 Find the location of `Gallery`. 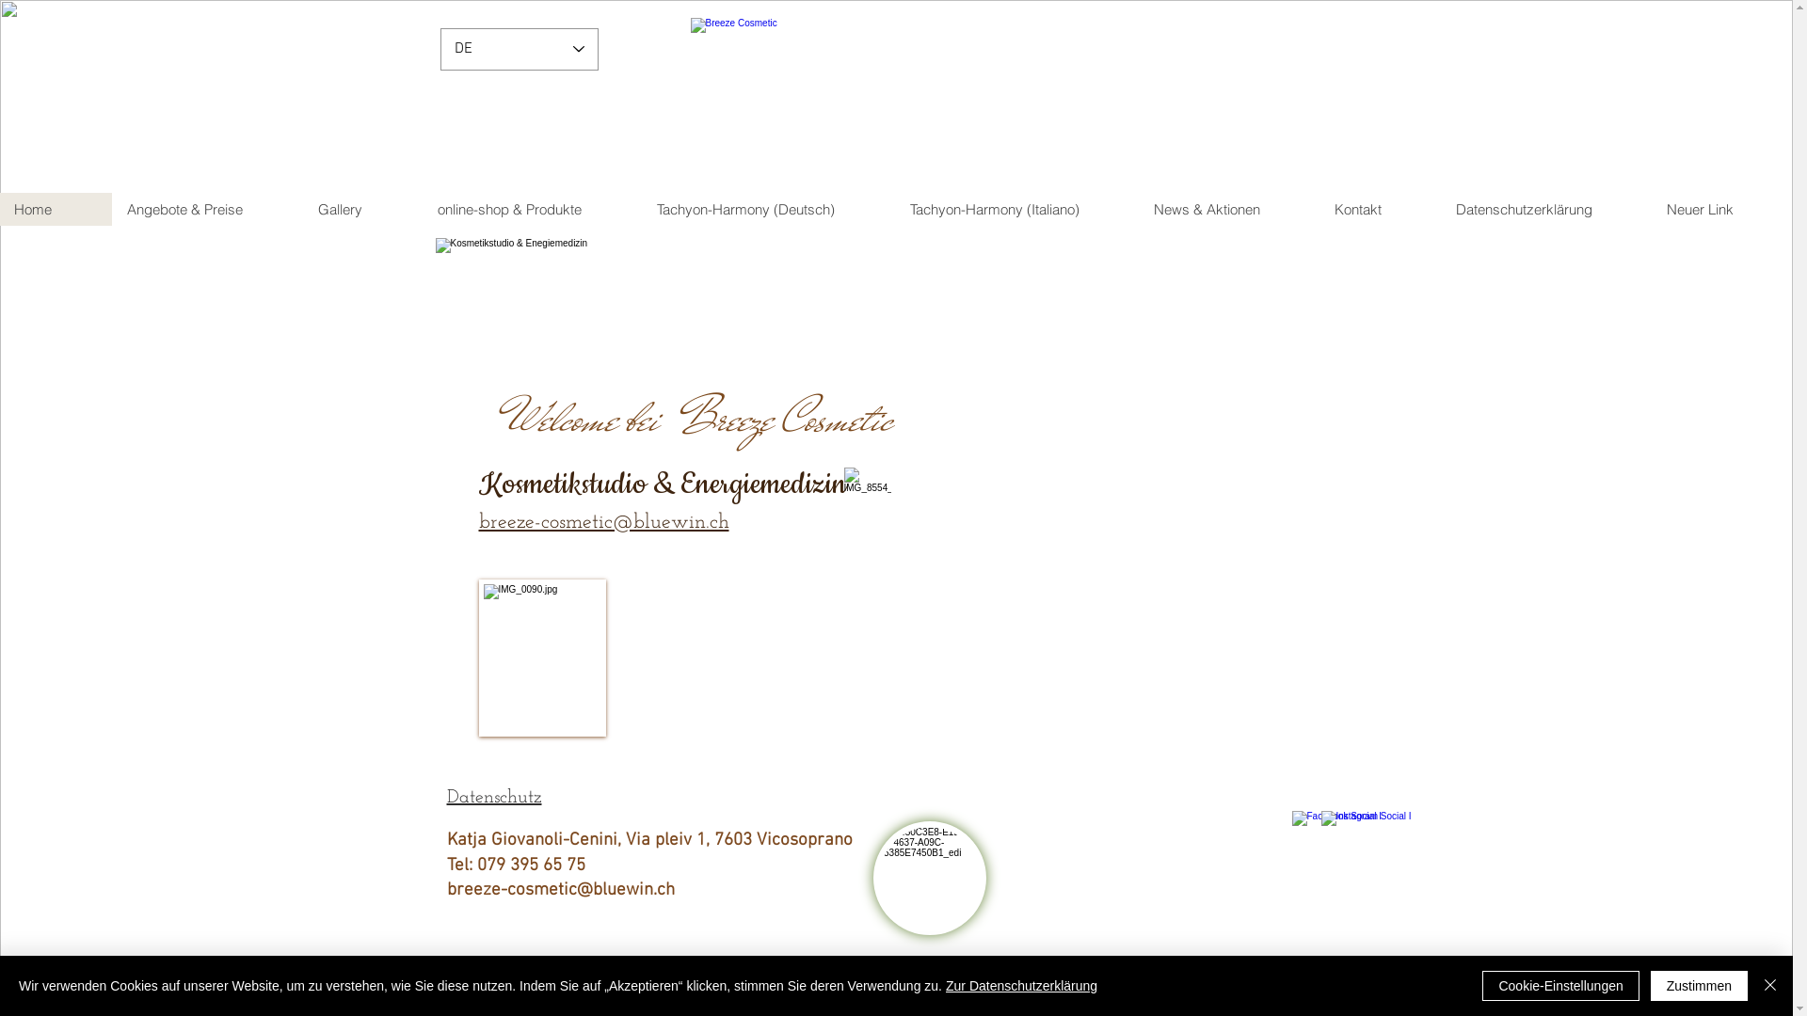

Gallery is located at coordinates (363, 209).